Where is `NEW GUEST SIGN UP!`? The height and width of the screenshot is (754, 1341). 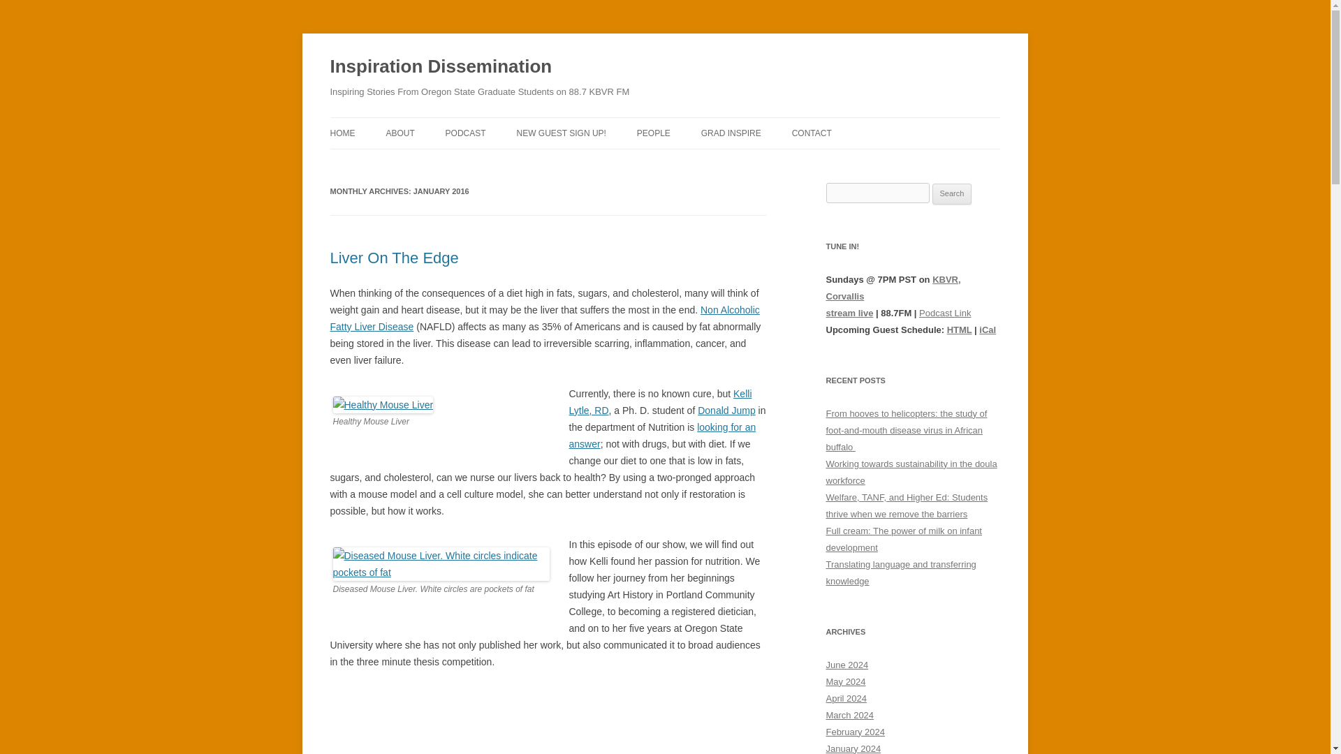
NEW GUEST SIGN UP! is located at coordinates (561, 133).